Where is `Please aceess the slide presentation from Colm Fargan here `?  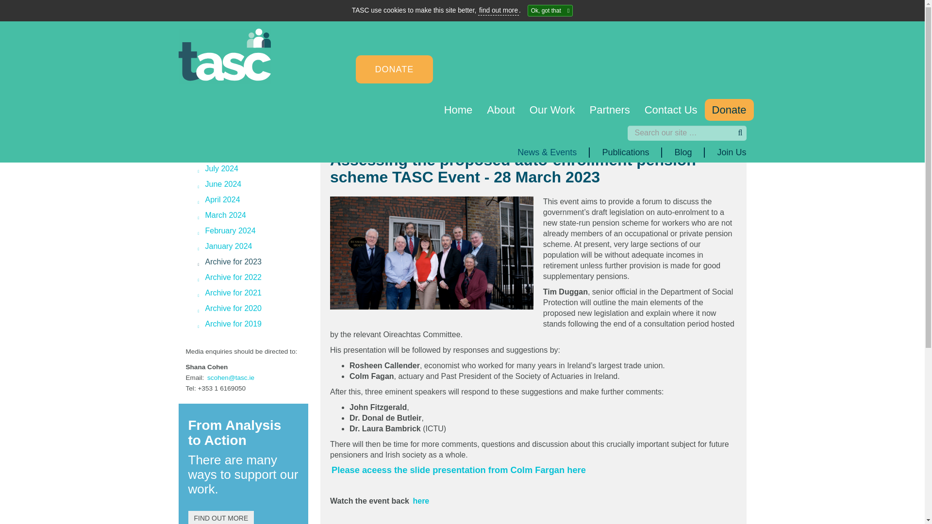
Please aceess the slide presentation from Colm Fargan here  is located at coordinates (460, 470).